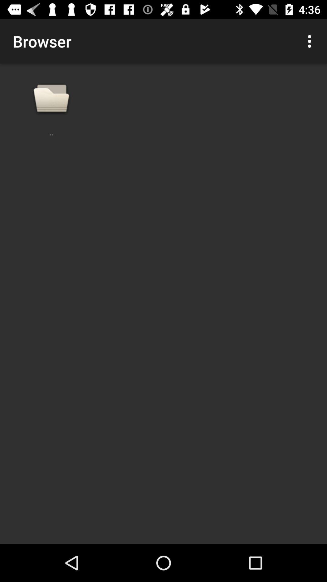 Image resolution: width=327 pixels, height=582 pixels. I want to click on select item to the right of the browser icon, so click(311, 41).